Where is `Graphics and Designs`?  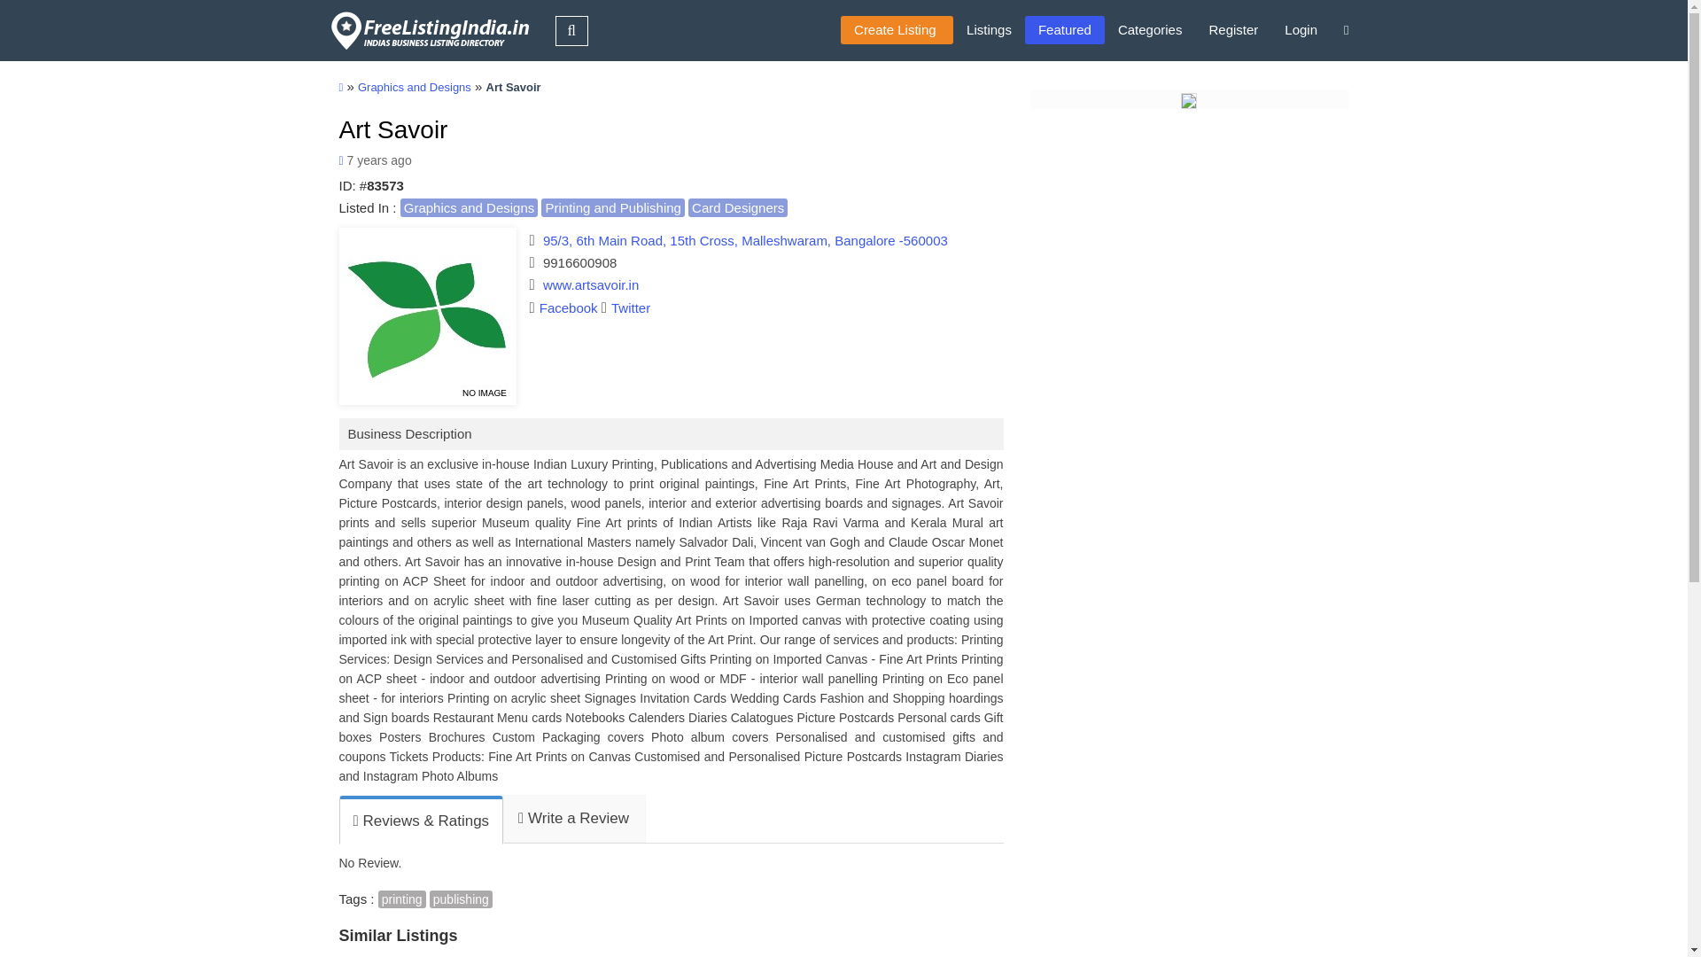
Graphics and Designs is located at coordinates (414, 87).